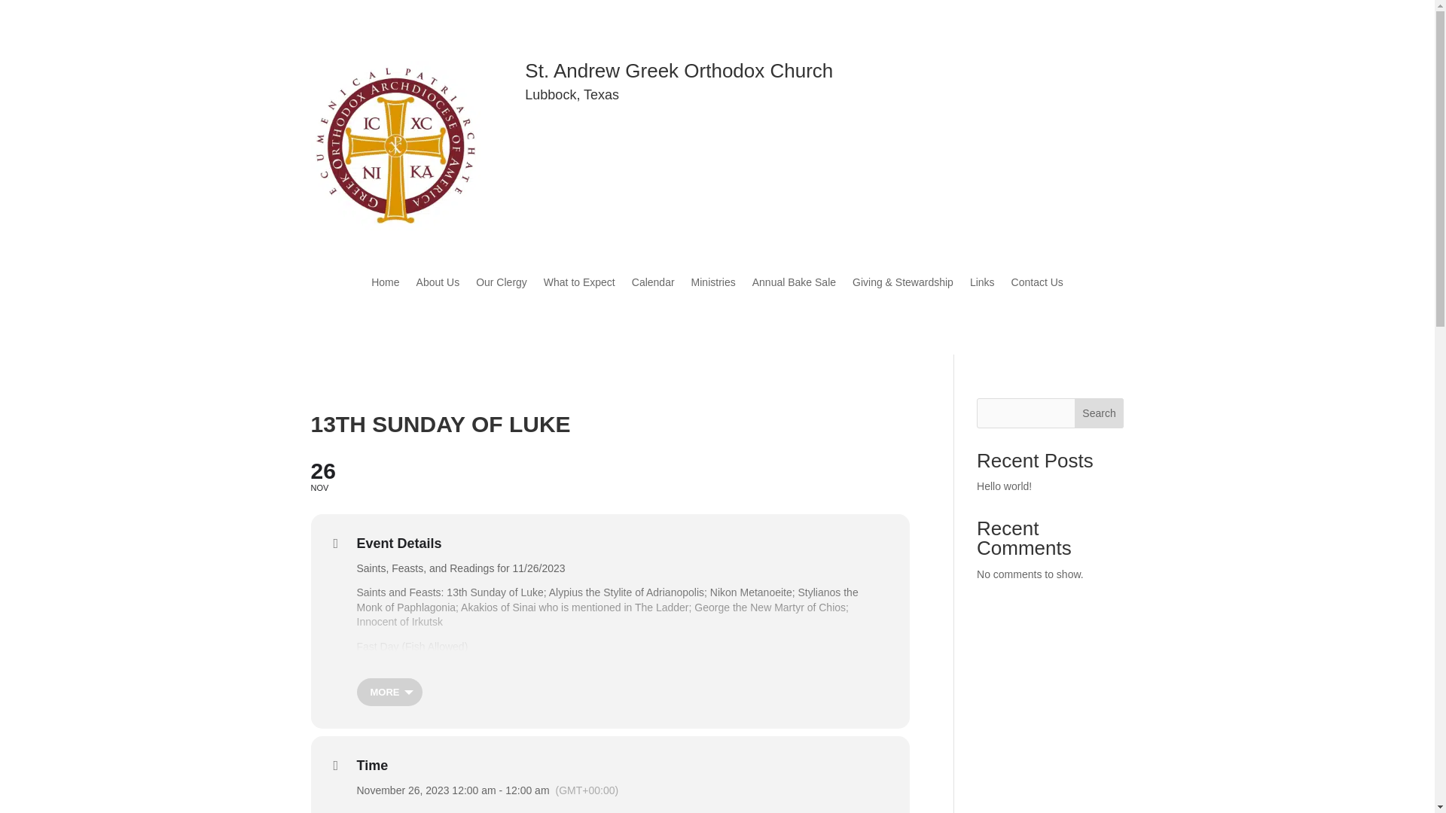 The height and width of the screenshot is (813, 1446). What do you see at coordinates (1100, 413) in the screenshot?
I see `Home` at bounding box center [1100, 413].